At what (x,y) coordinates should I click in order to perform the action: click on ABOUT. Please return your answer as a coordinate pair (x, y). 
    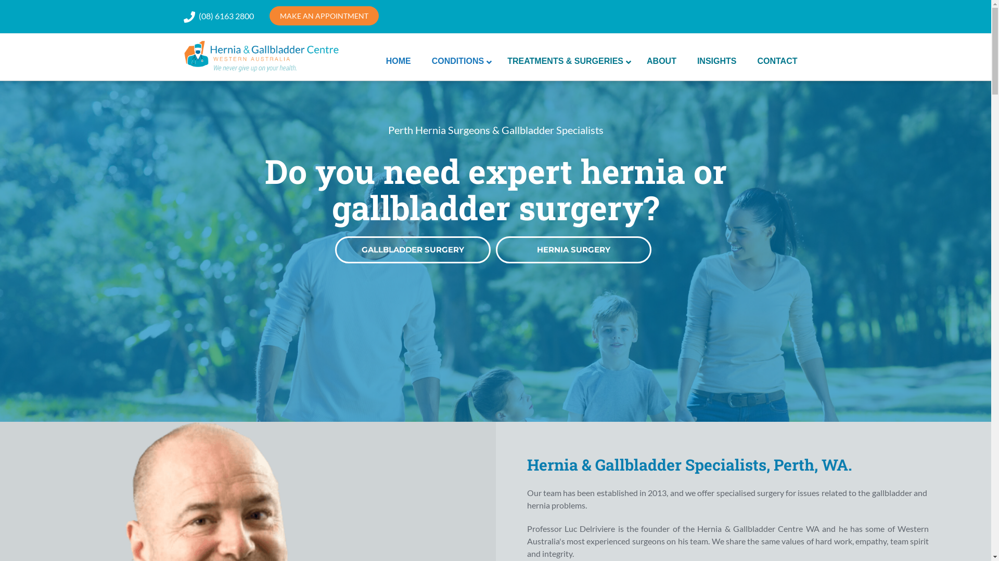
    Looking at the image, I should click on (662, 61).